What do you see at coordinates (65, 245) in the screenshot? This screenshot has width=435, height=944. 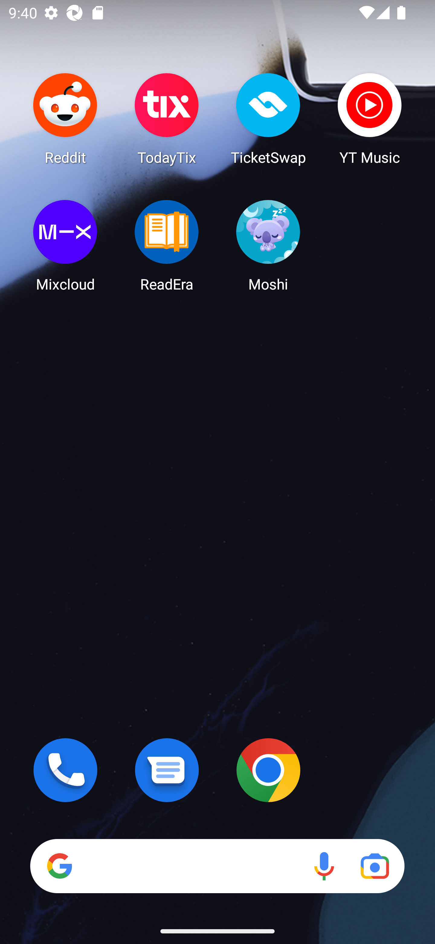 I see `Mixcloud` at bounding box center [65, 245].